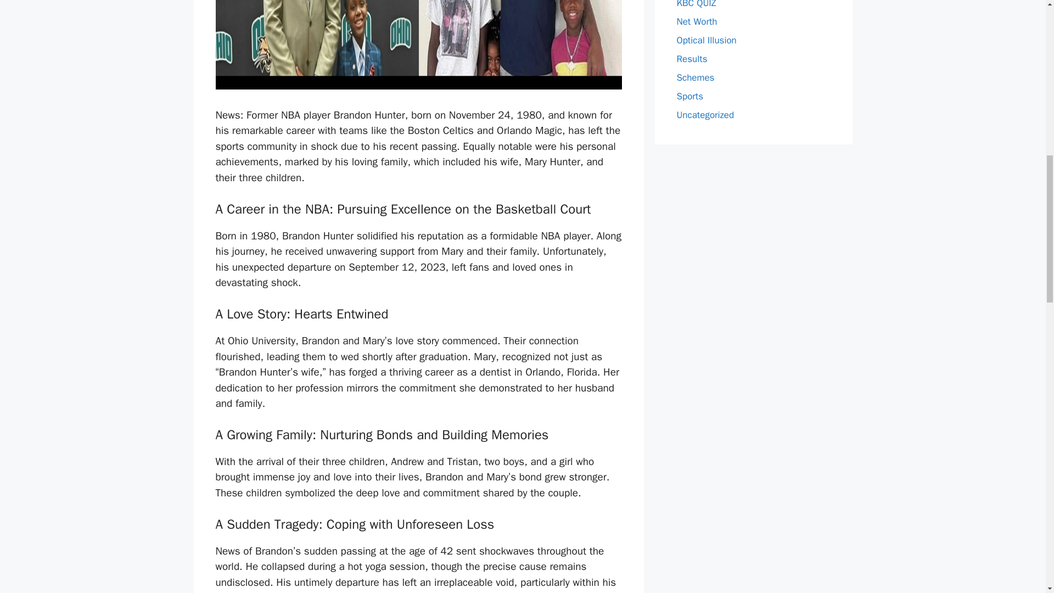  I want to click on Net Worth, so click(696, 21).